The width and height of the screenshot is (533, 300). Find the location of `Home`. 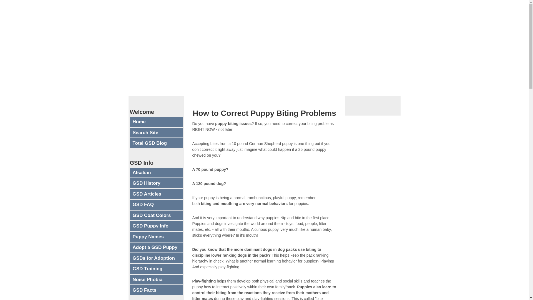

Home is located at coordinates (156, 122).